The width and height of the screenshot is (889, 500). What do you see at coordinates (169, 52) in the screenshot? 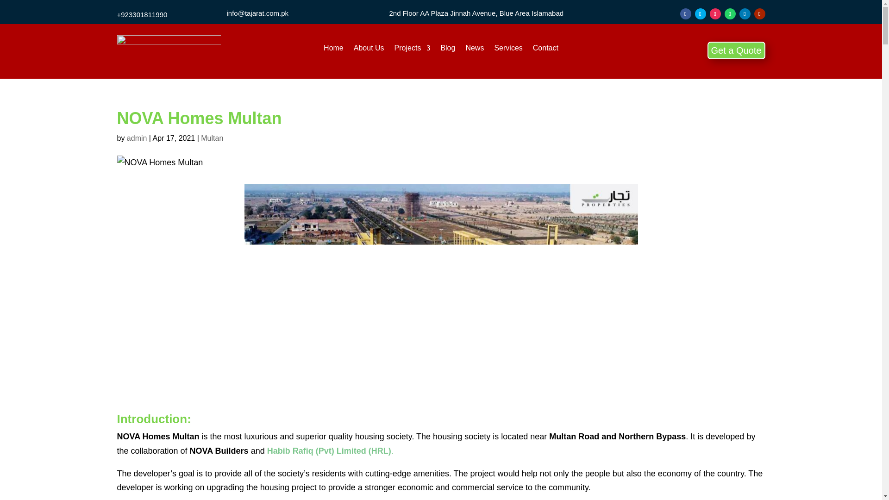
I see `tajarat-logo` at bounding box center [169, 52].